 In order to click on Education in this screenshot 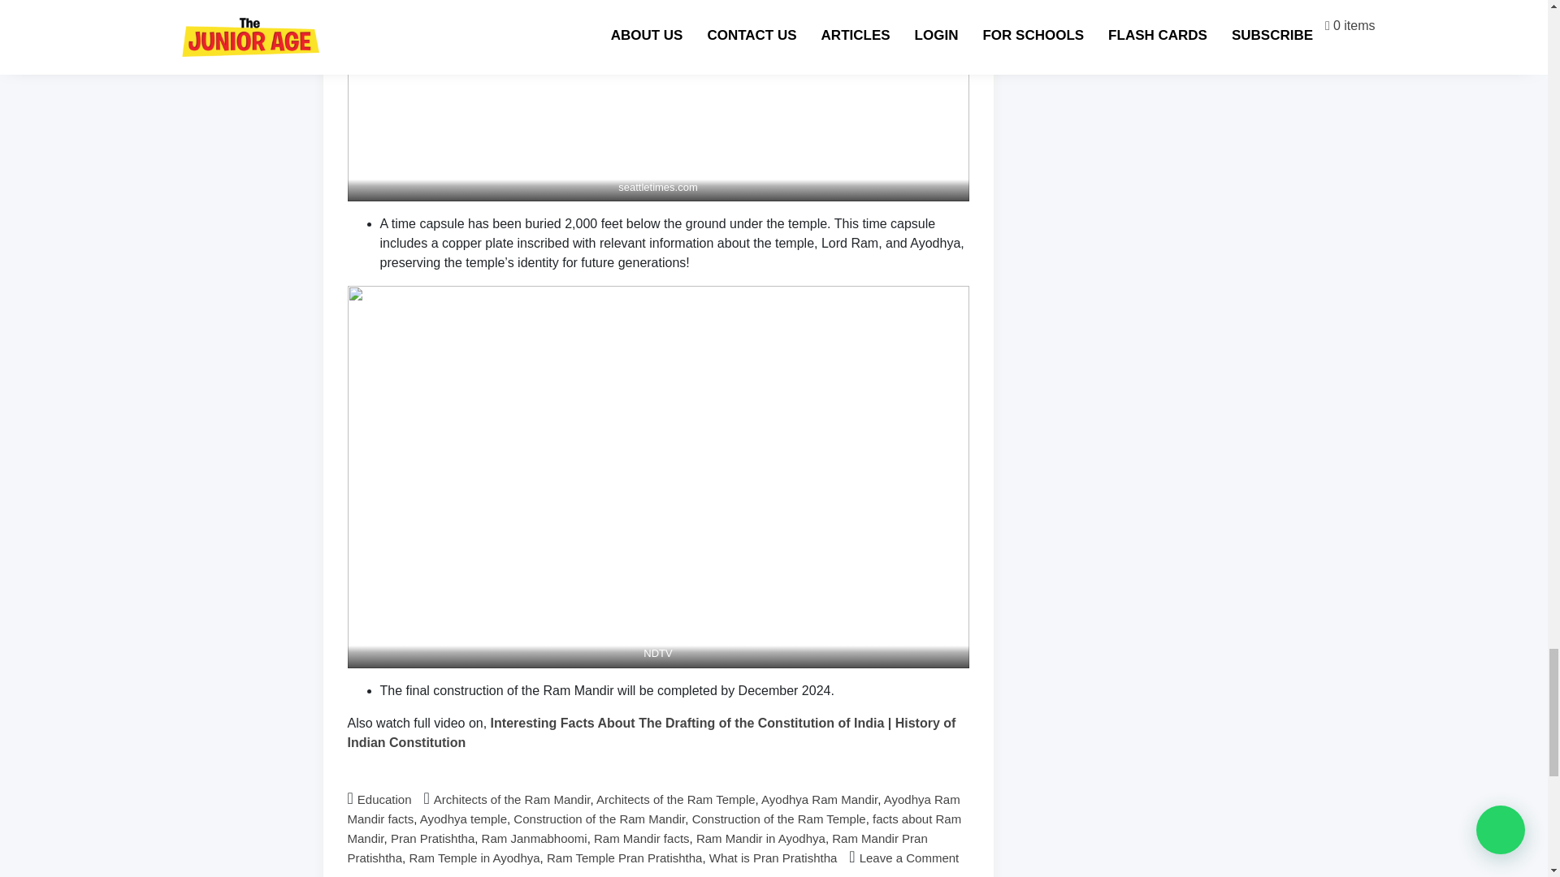, I will do `click(383, 799)`.